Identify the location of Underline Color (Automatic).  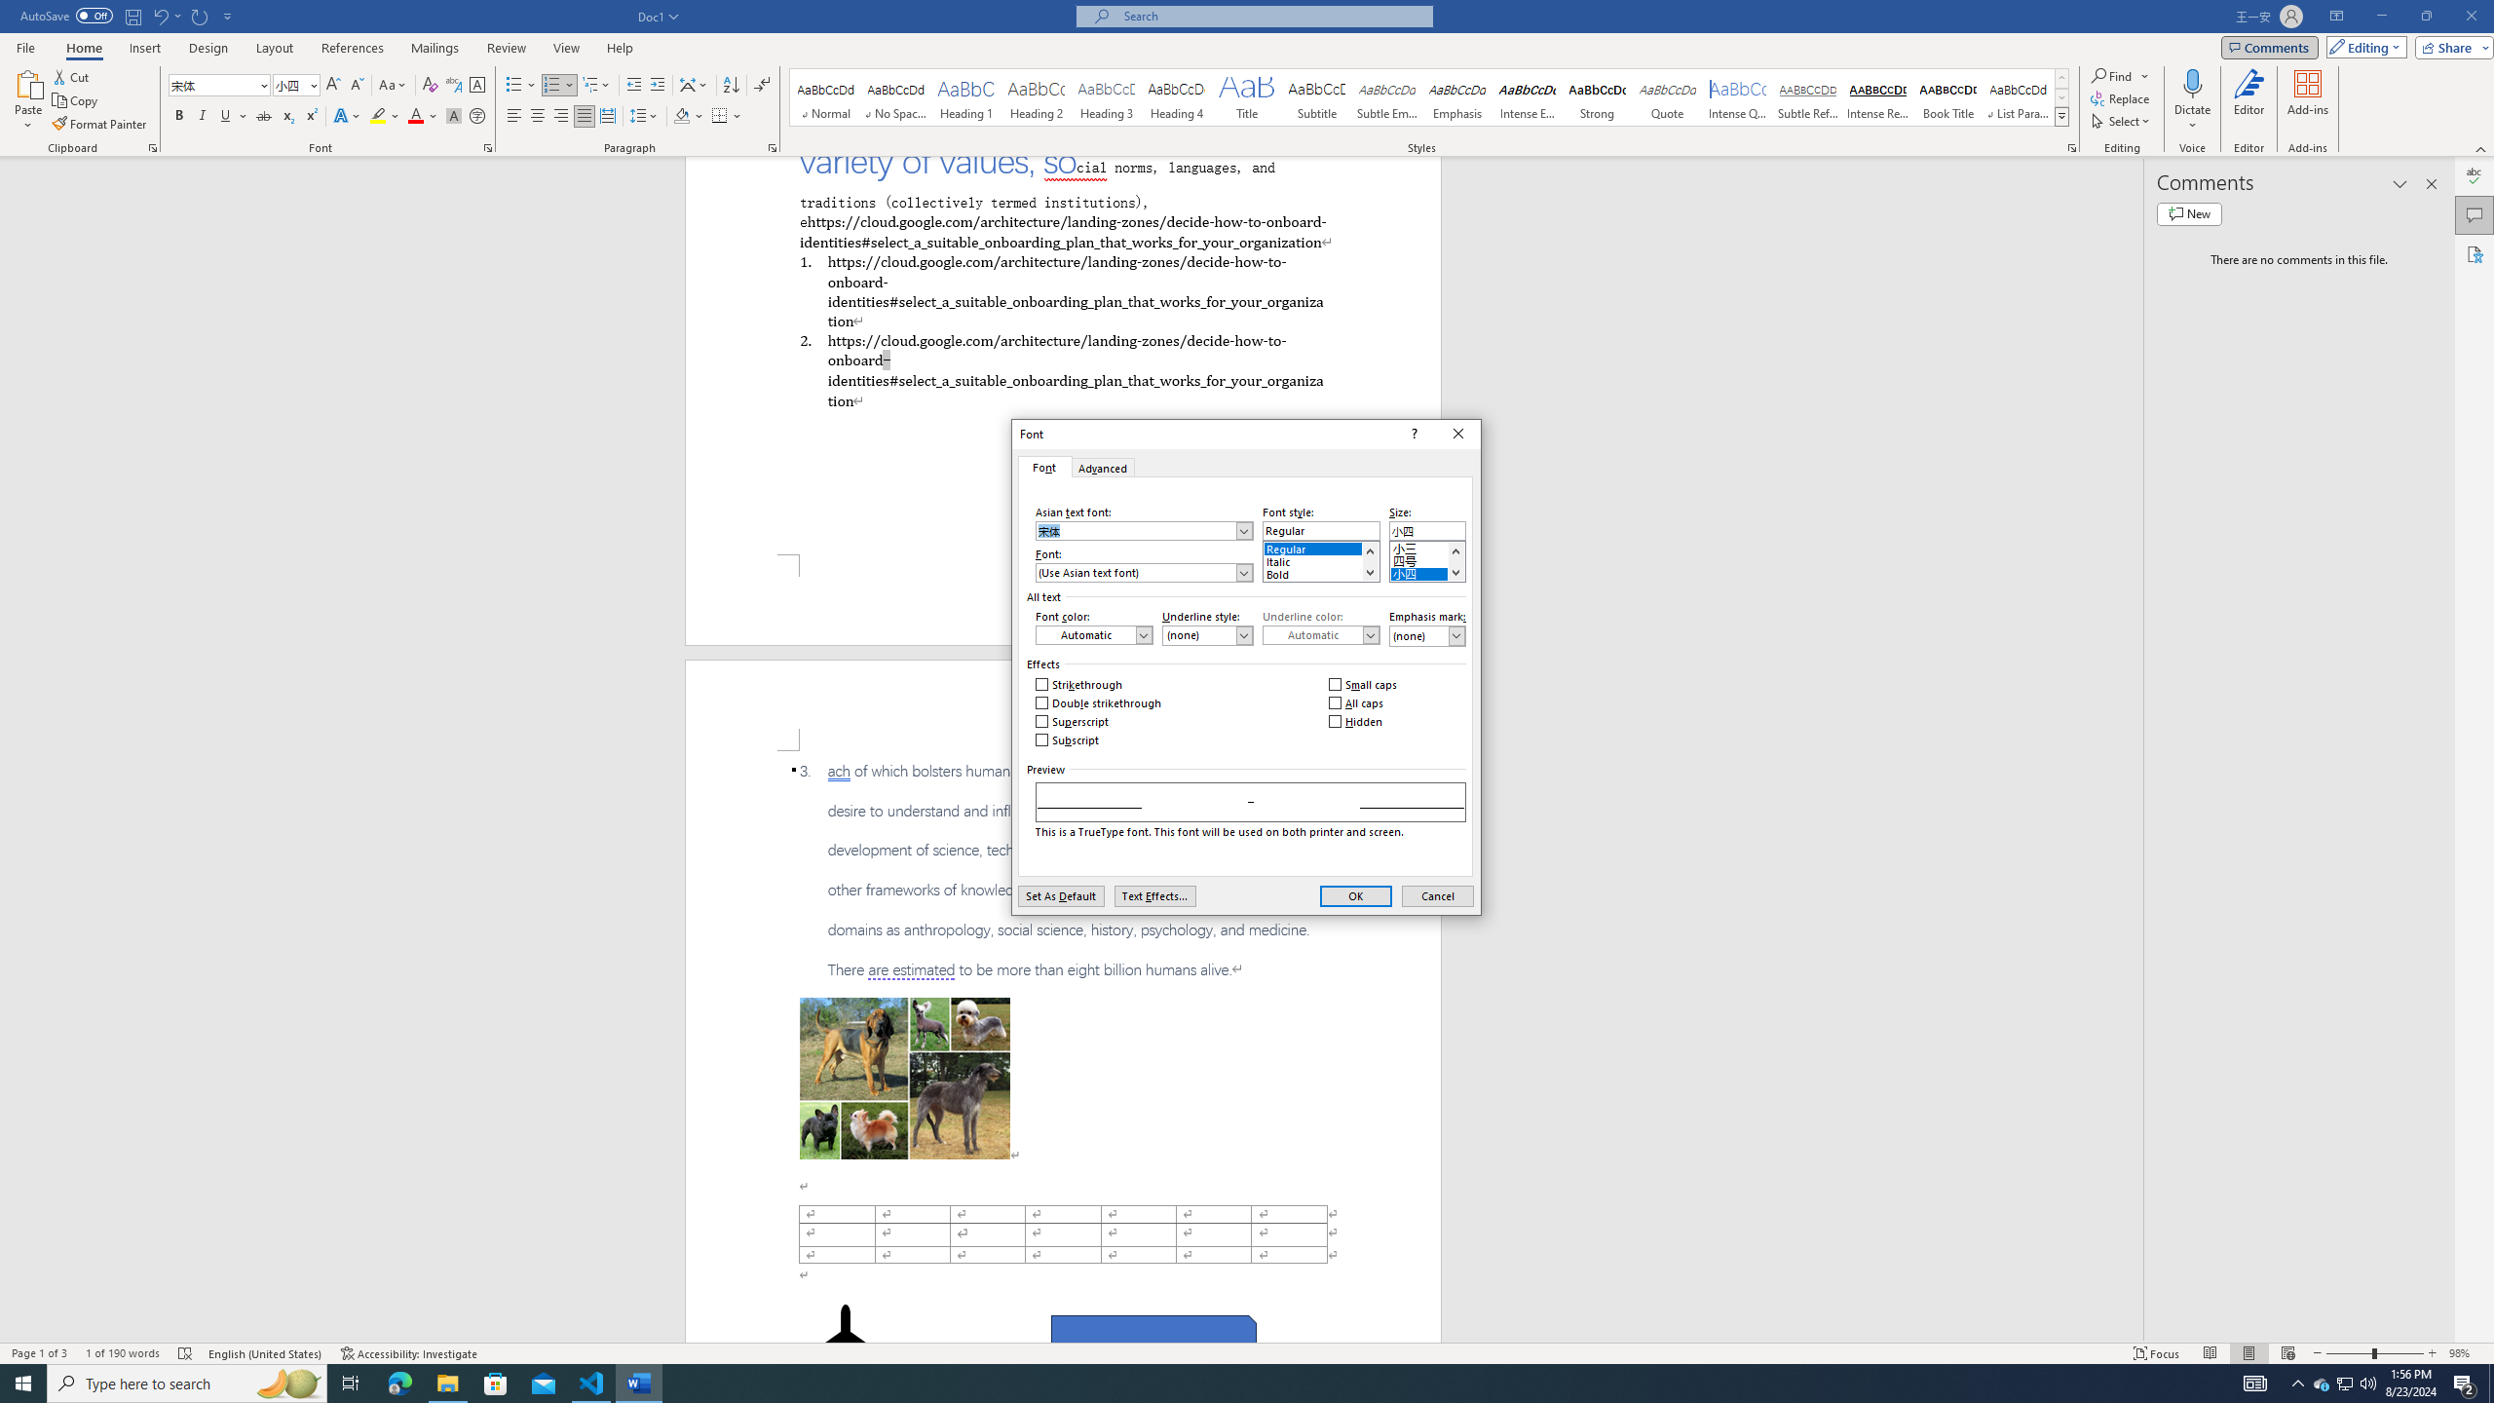
(1321, 635).